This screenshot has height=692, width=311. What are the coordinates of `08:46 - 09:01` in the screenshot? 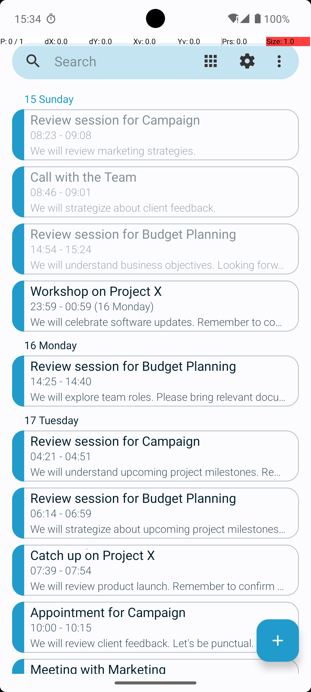 It's located at (61, 194).